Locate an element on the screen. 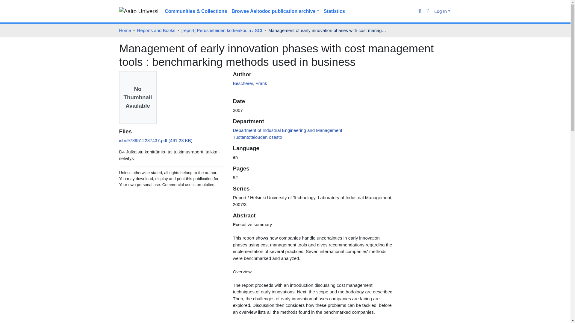  Browse Aaltodoc publication archive is located at coordinates (276, 11).